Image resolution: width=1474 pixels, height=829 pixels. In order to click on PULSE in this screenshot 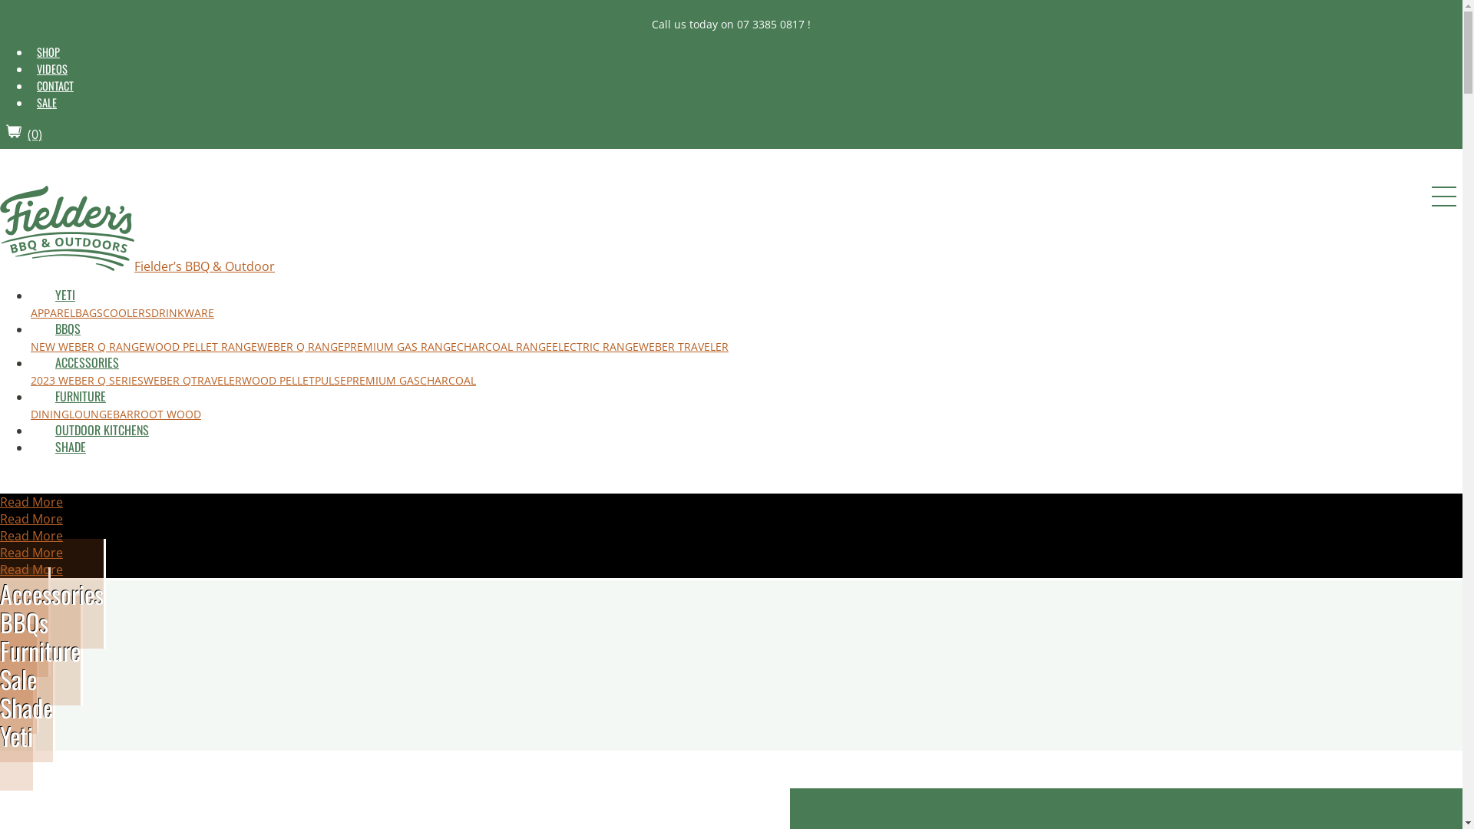, I will do `click(330, 381)`.